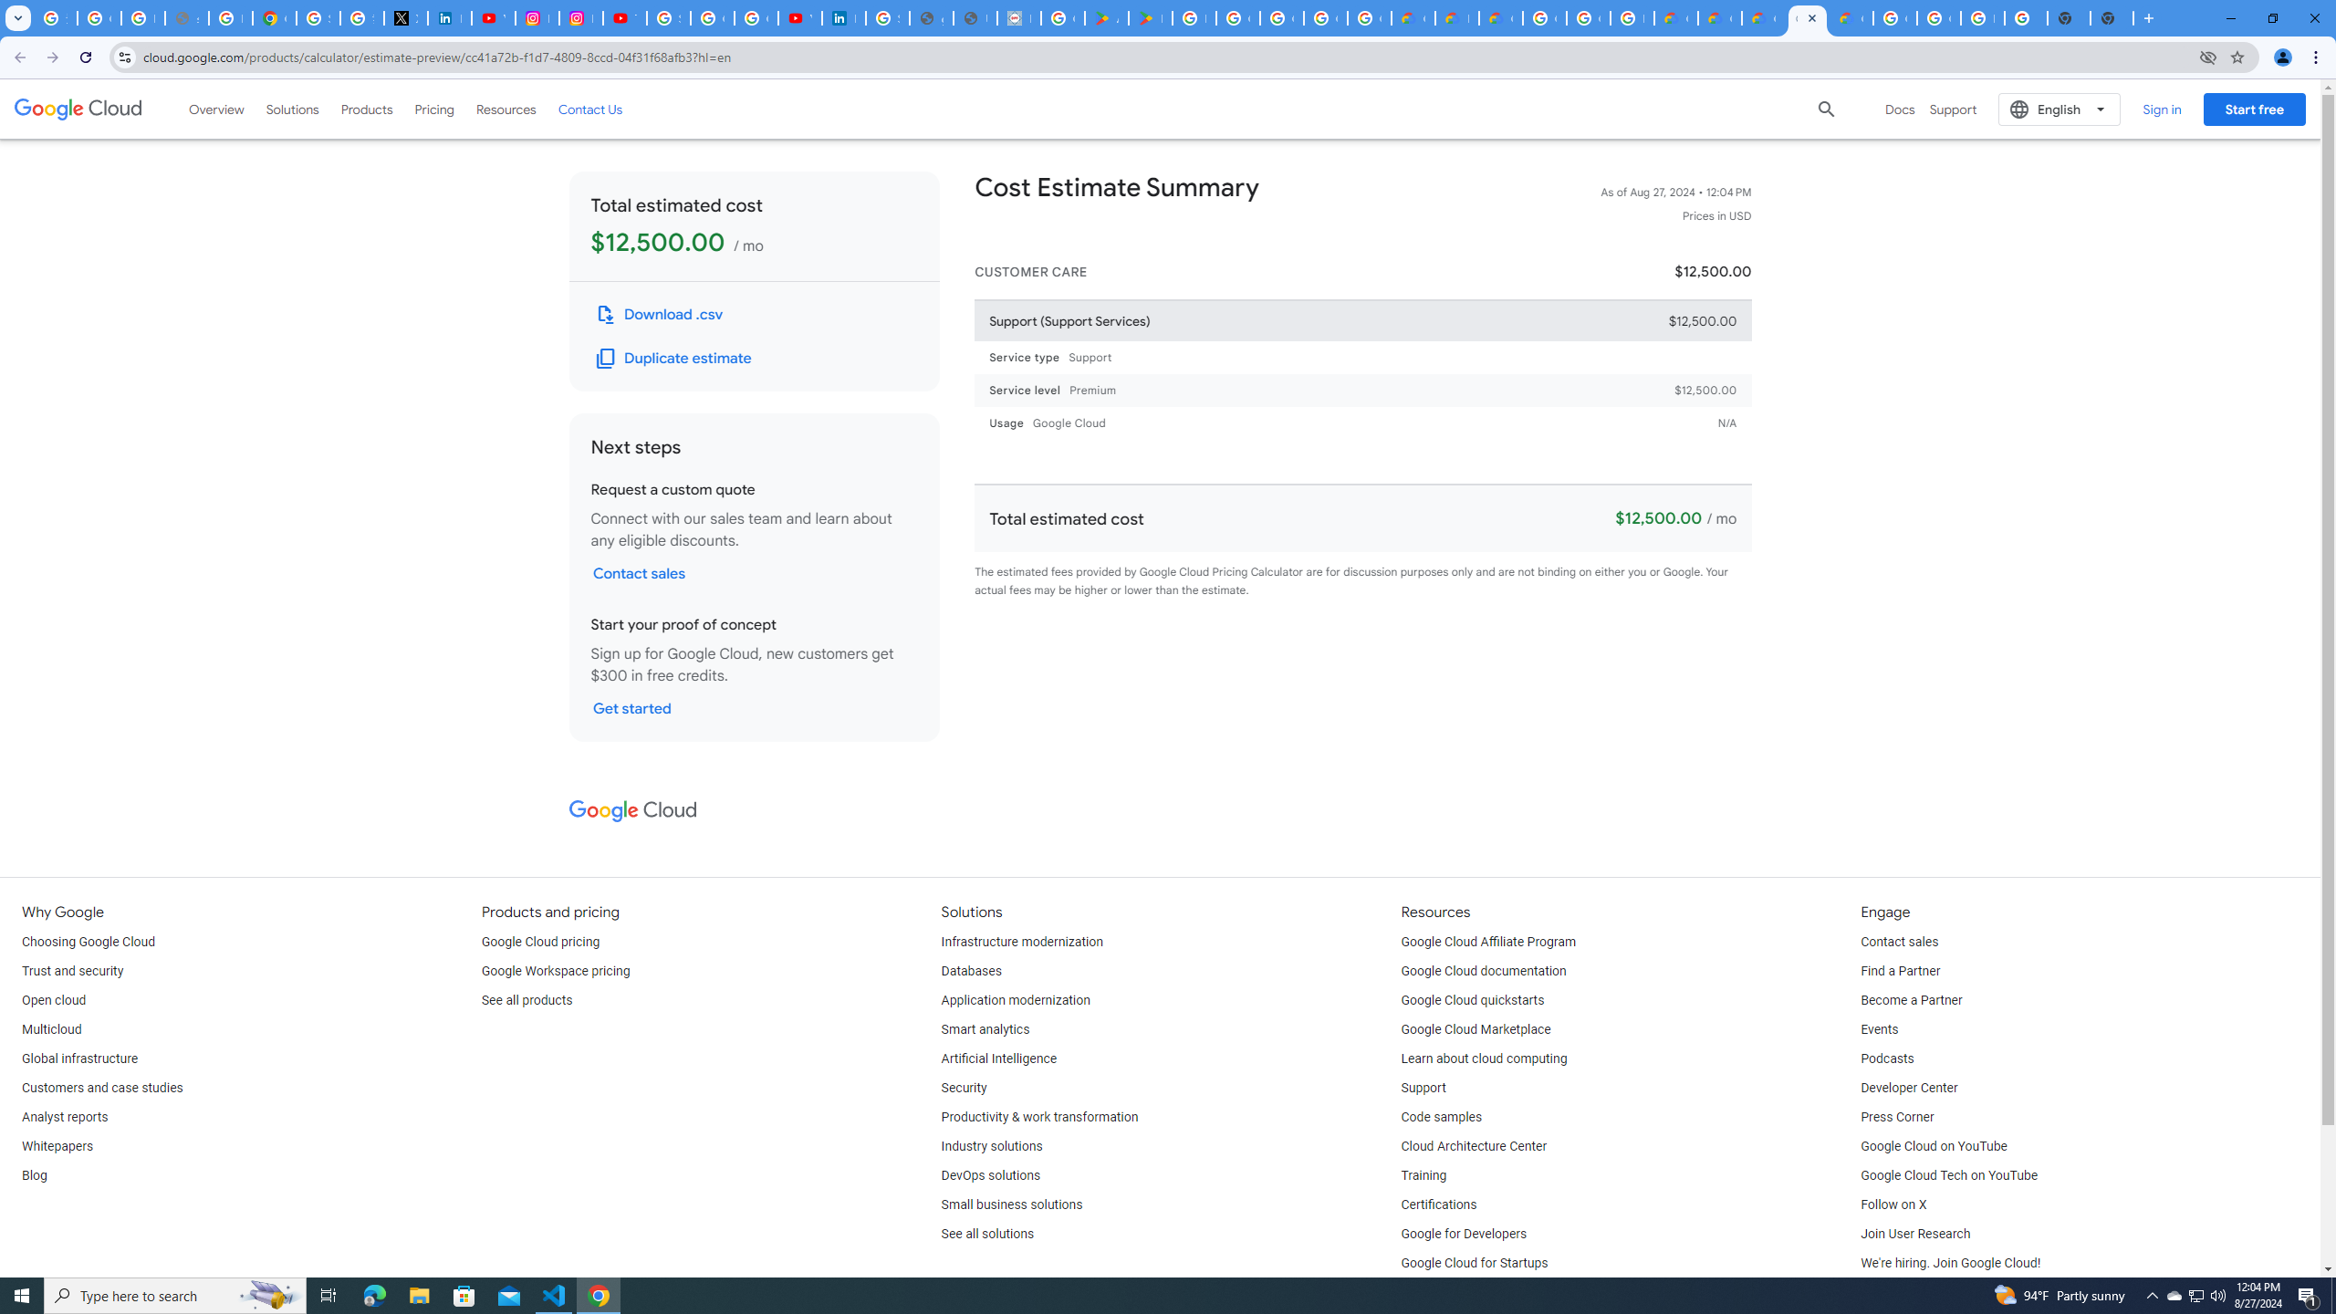 This screenshot has width=2336, height=1314. I want to click on Google Cloud Platform, so click(1544, 18).